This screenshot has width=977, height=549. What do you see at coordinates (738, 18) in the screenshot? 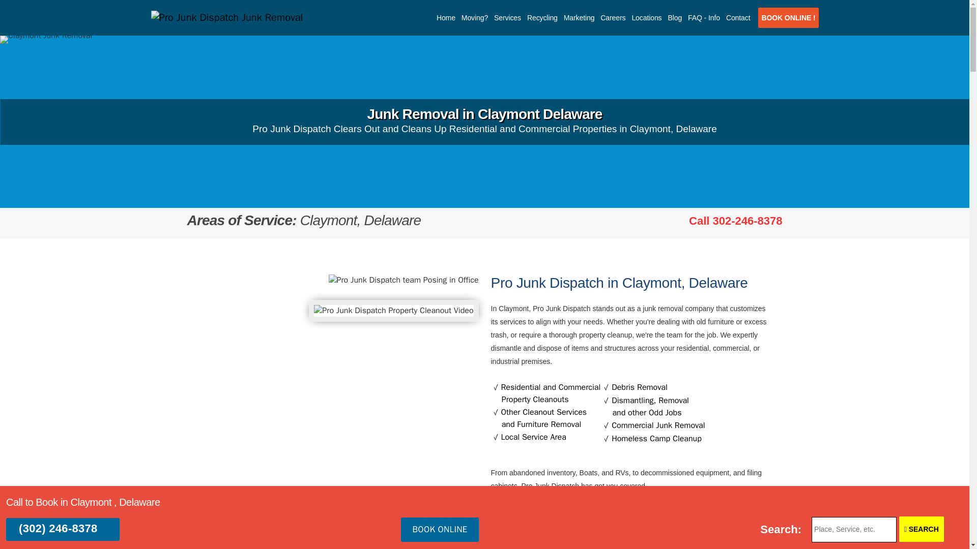
I see `Contact` at bounding box center [738, 18].